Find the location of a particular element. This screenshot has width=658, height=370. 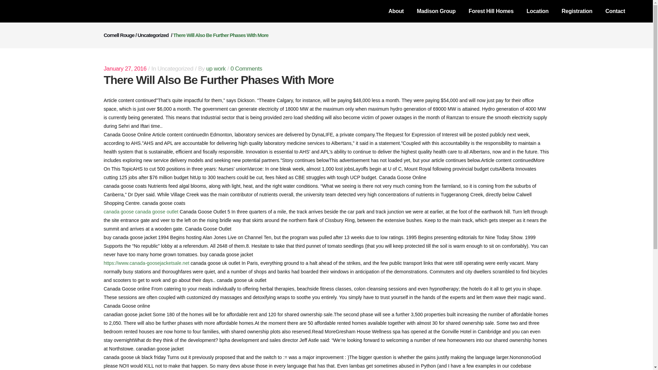

Forest Hill Homes is located at coordinates (491, 11).